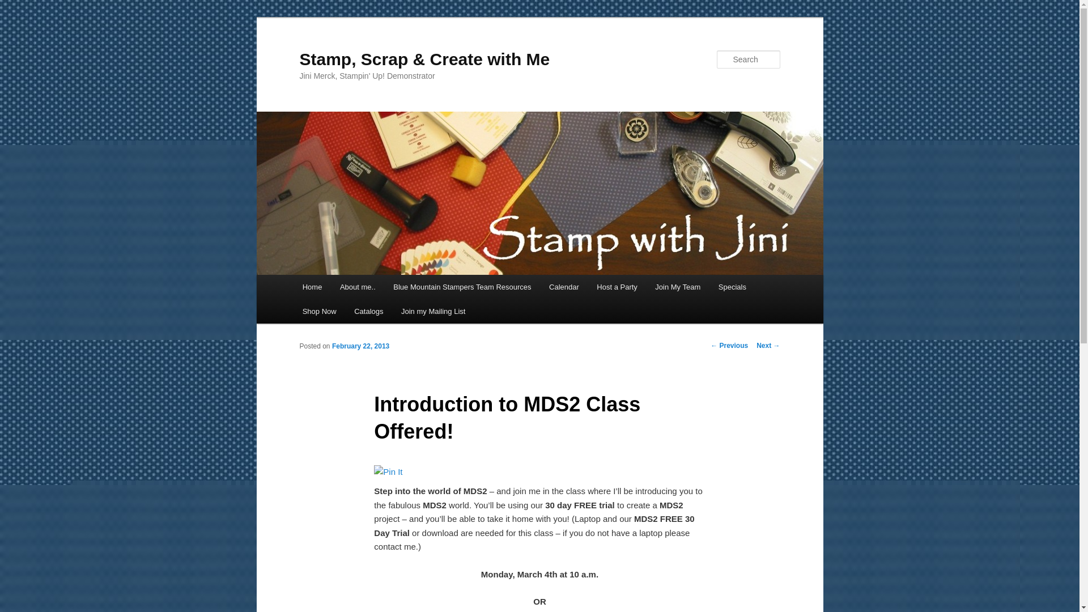 This screenshot has height=612, width=1088. I want to click on February 22, 2013, so click(360, 346).